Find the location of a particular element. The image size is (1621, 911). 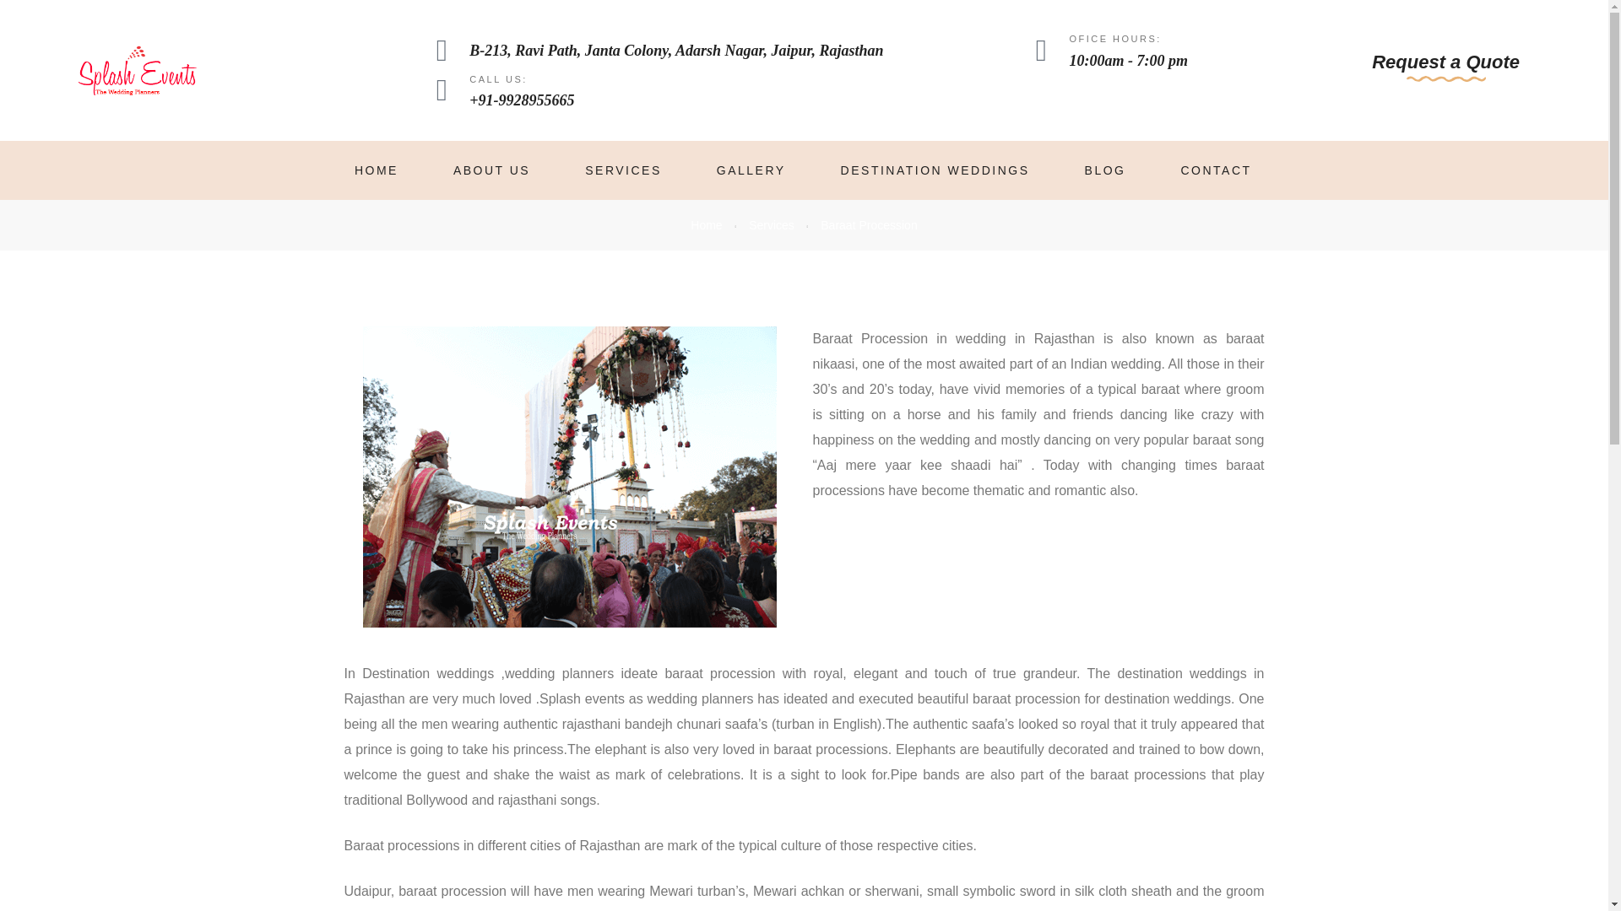

CONTACT is located at coordinates (1216, 170).